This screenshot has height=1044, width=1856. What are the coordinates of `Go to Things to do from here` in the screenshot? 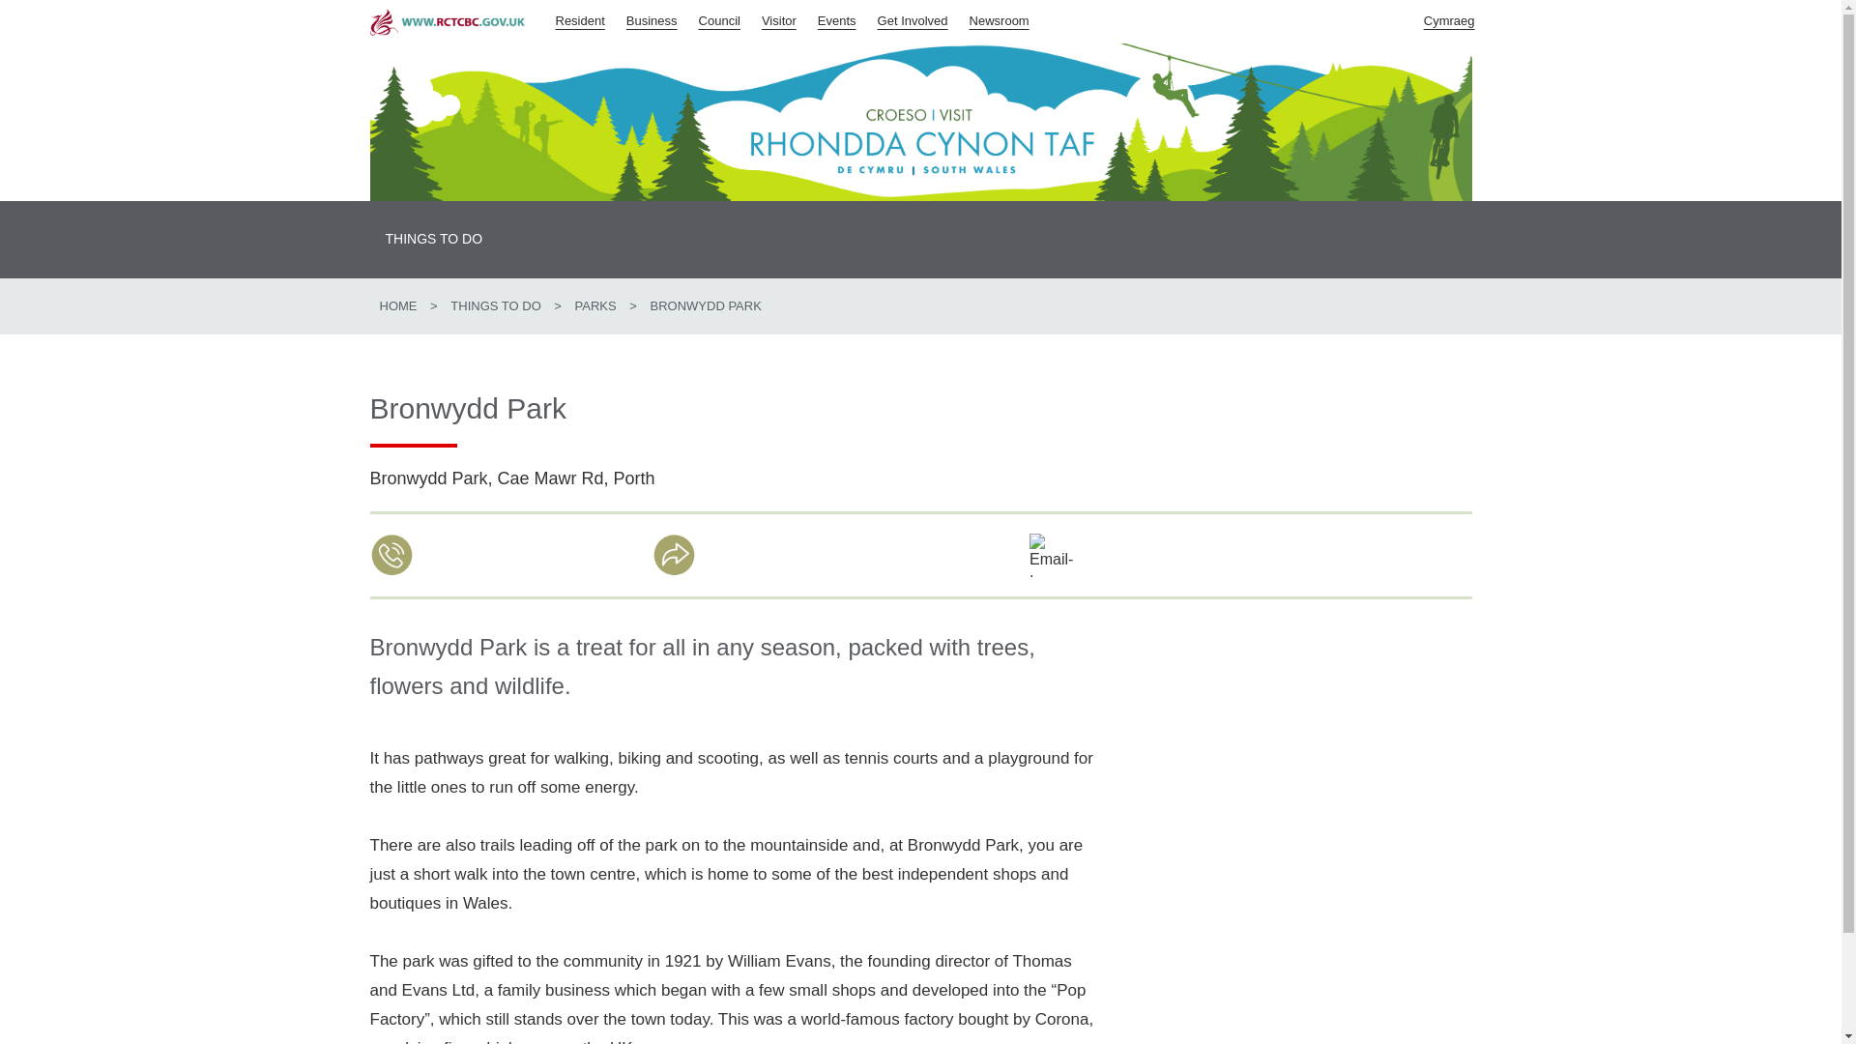 It's located at (433, 240).